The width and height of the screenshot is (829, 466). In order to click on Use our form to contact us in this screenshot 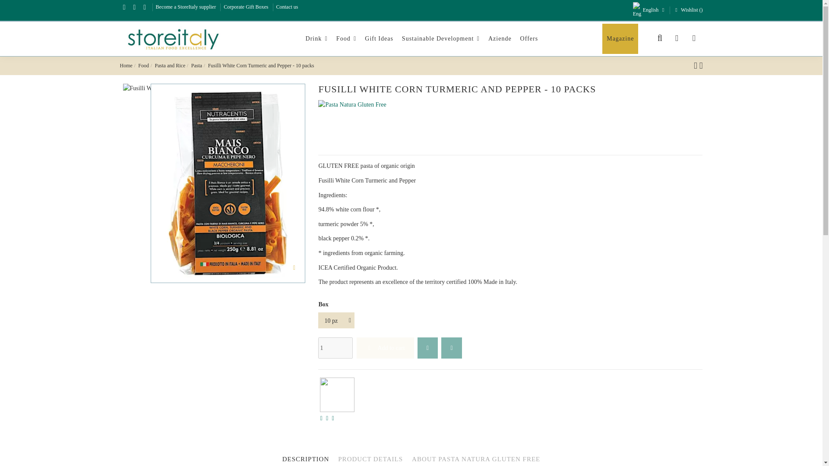, I will do `click(287, 6)`.